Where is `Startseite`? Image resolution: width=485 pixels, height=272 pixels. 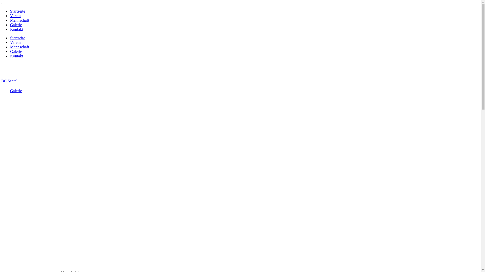
Startseite is located at coordinates (18, 11).